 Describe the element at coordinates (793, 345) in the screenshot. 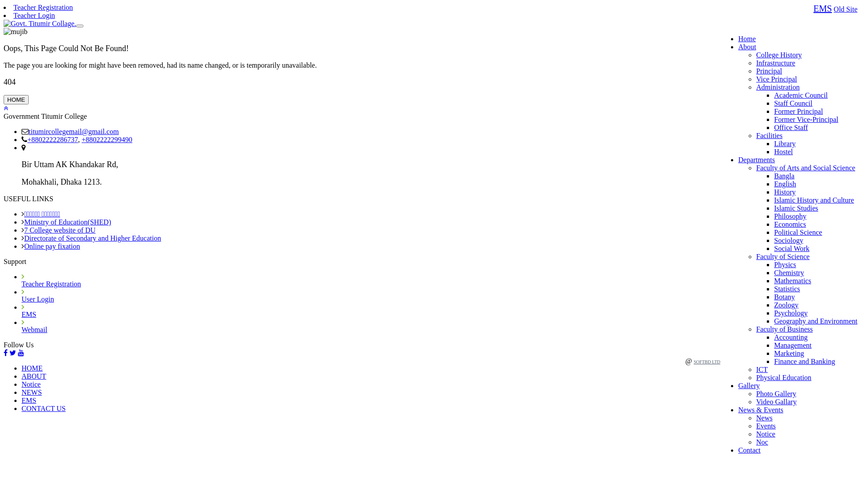

I see `Management` at that location.